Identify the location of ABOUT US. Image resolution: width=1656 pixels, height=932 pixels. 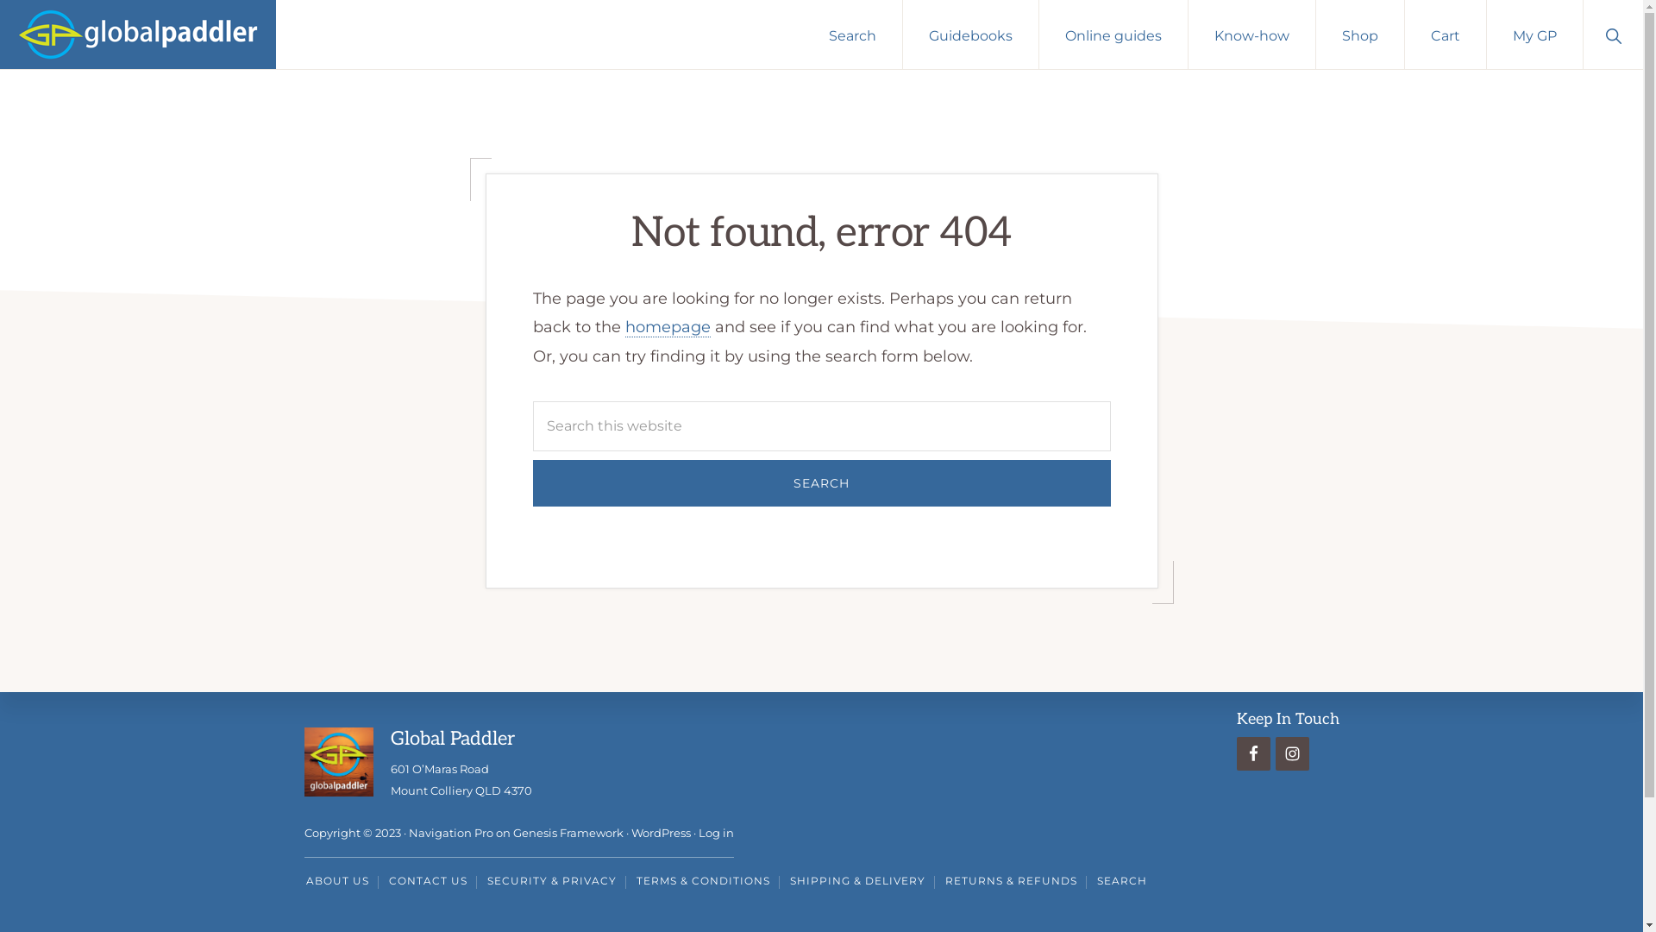
(336, 882).